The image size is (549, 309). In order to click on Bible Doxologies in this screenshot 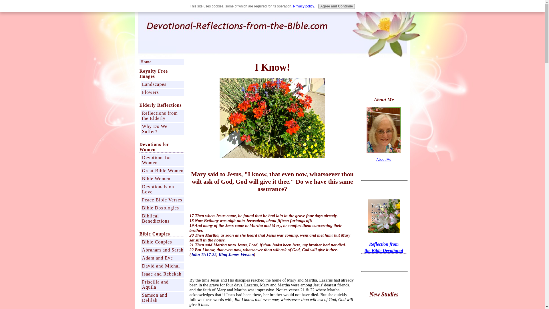, I will do `click(162, 208)`.